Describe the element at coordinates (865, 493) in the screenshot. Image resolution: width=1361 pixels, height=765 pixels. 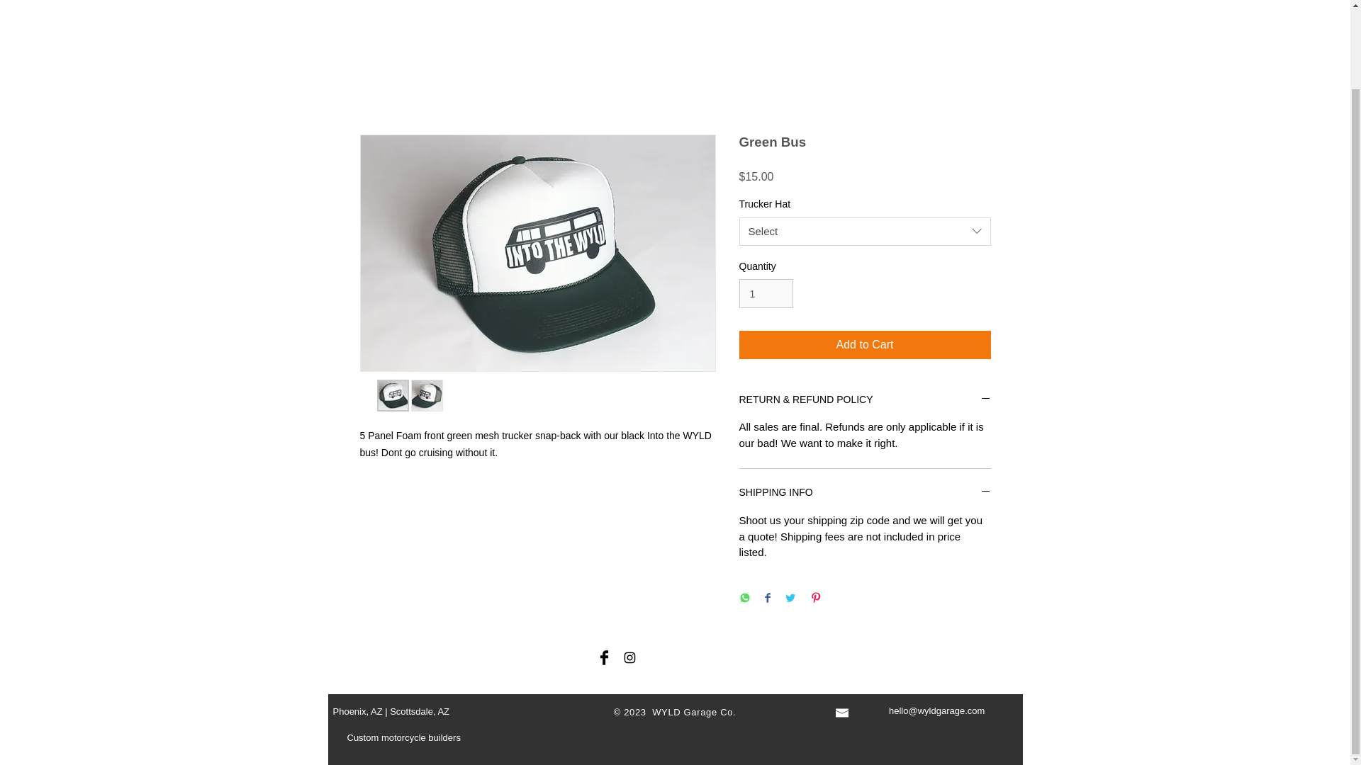
I see `SHIPPING INFO` at that location.